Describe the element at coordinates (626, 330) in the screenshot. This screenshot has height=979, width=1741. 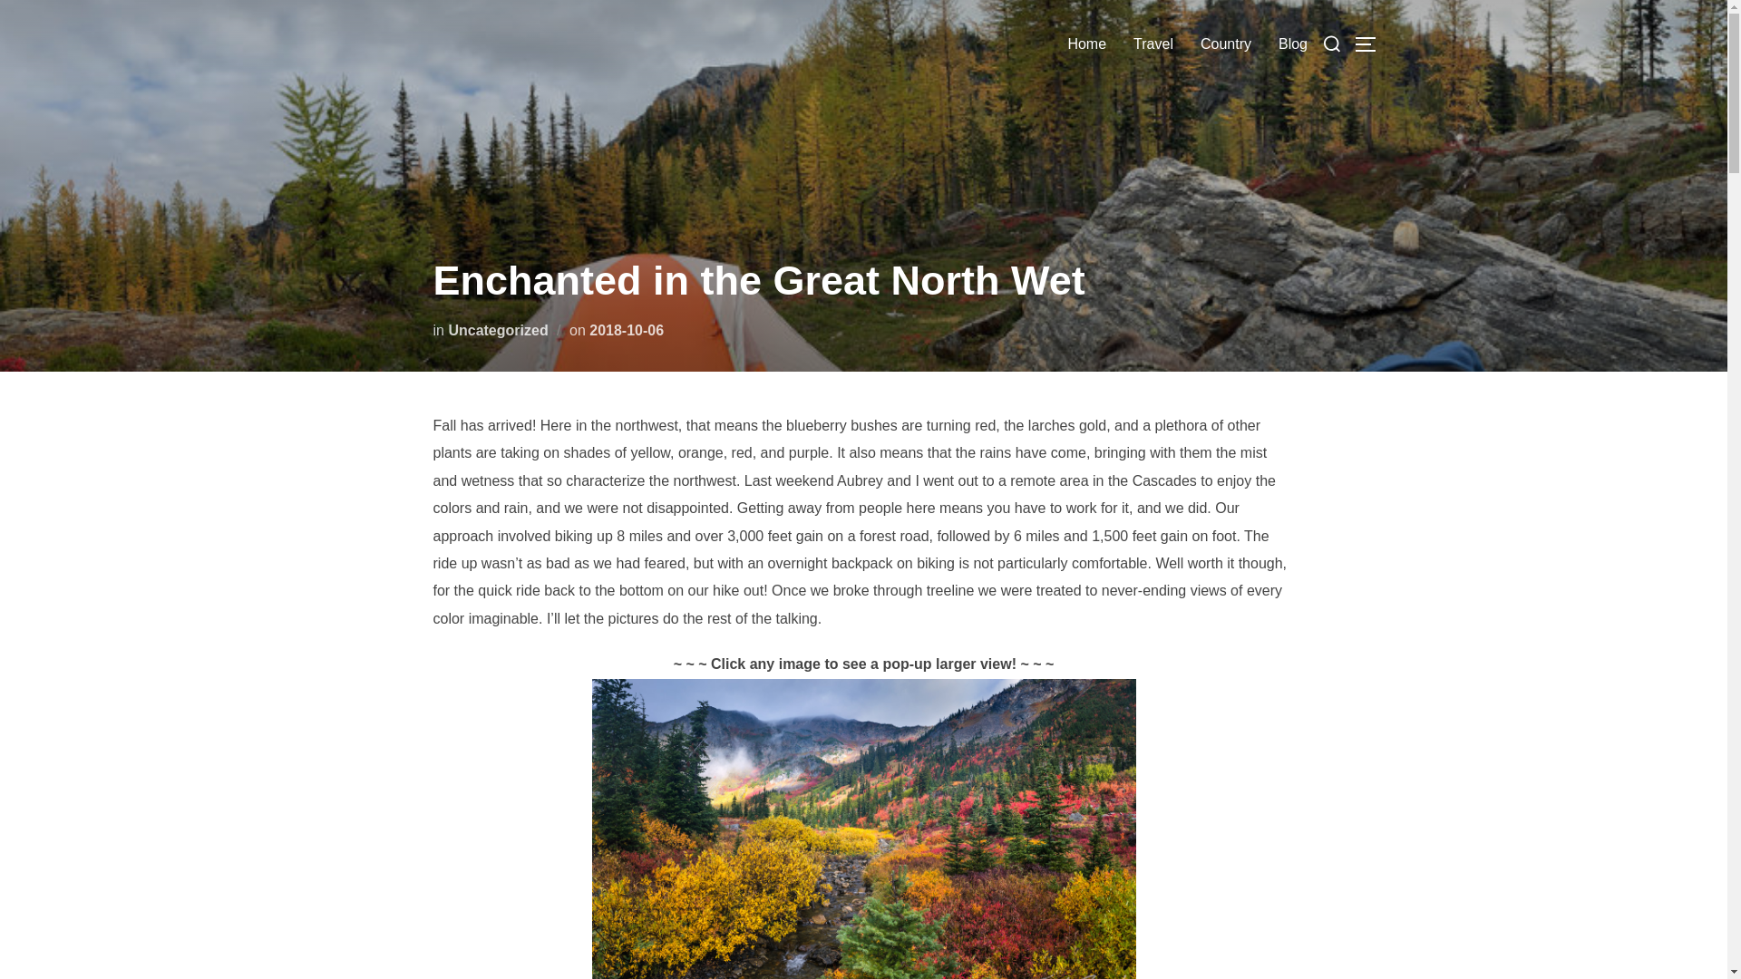
I see `2018-10-06` at that location.